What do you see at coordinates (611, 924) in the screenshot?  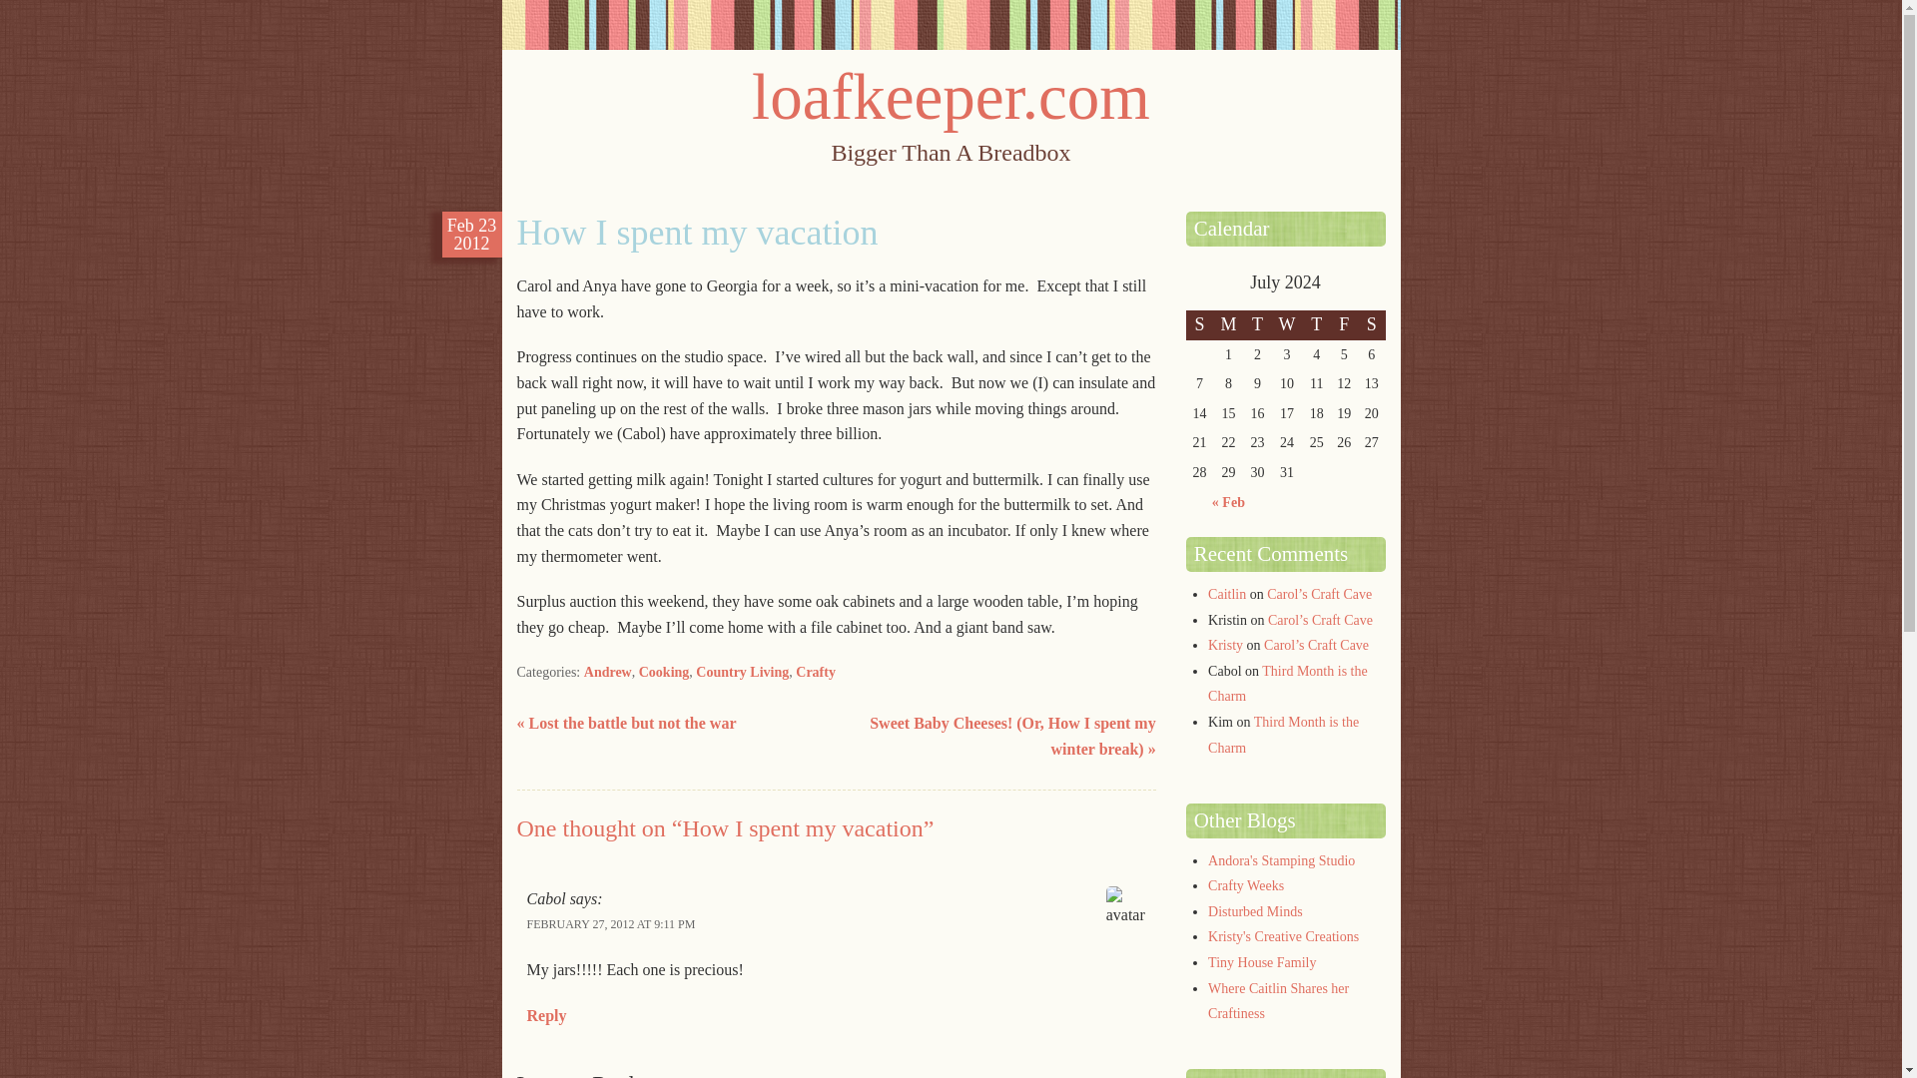 I see `FEBRUARY 27, 2012 AT 9:11 PM` at bounding box center [611, 924].